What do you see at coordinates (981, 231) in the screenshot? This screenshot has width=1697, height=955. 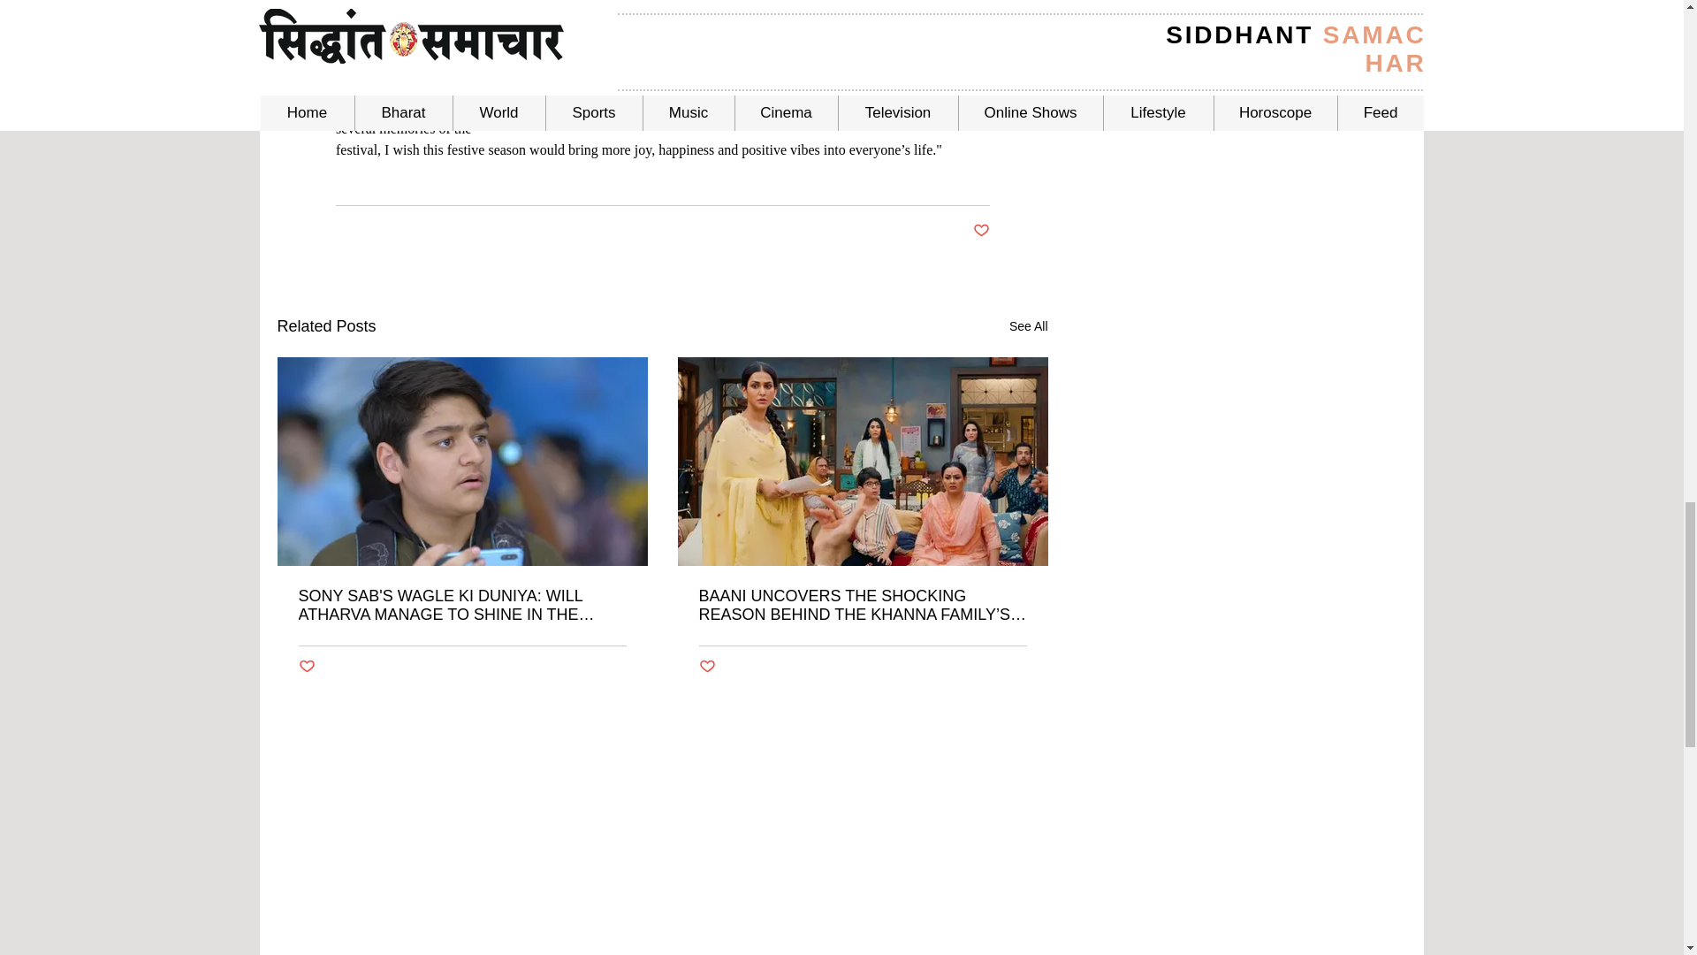 I see `Post not marked as liked` at bounding box center [981, 231].